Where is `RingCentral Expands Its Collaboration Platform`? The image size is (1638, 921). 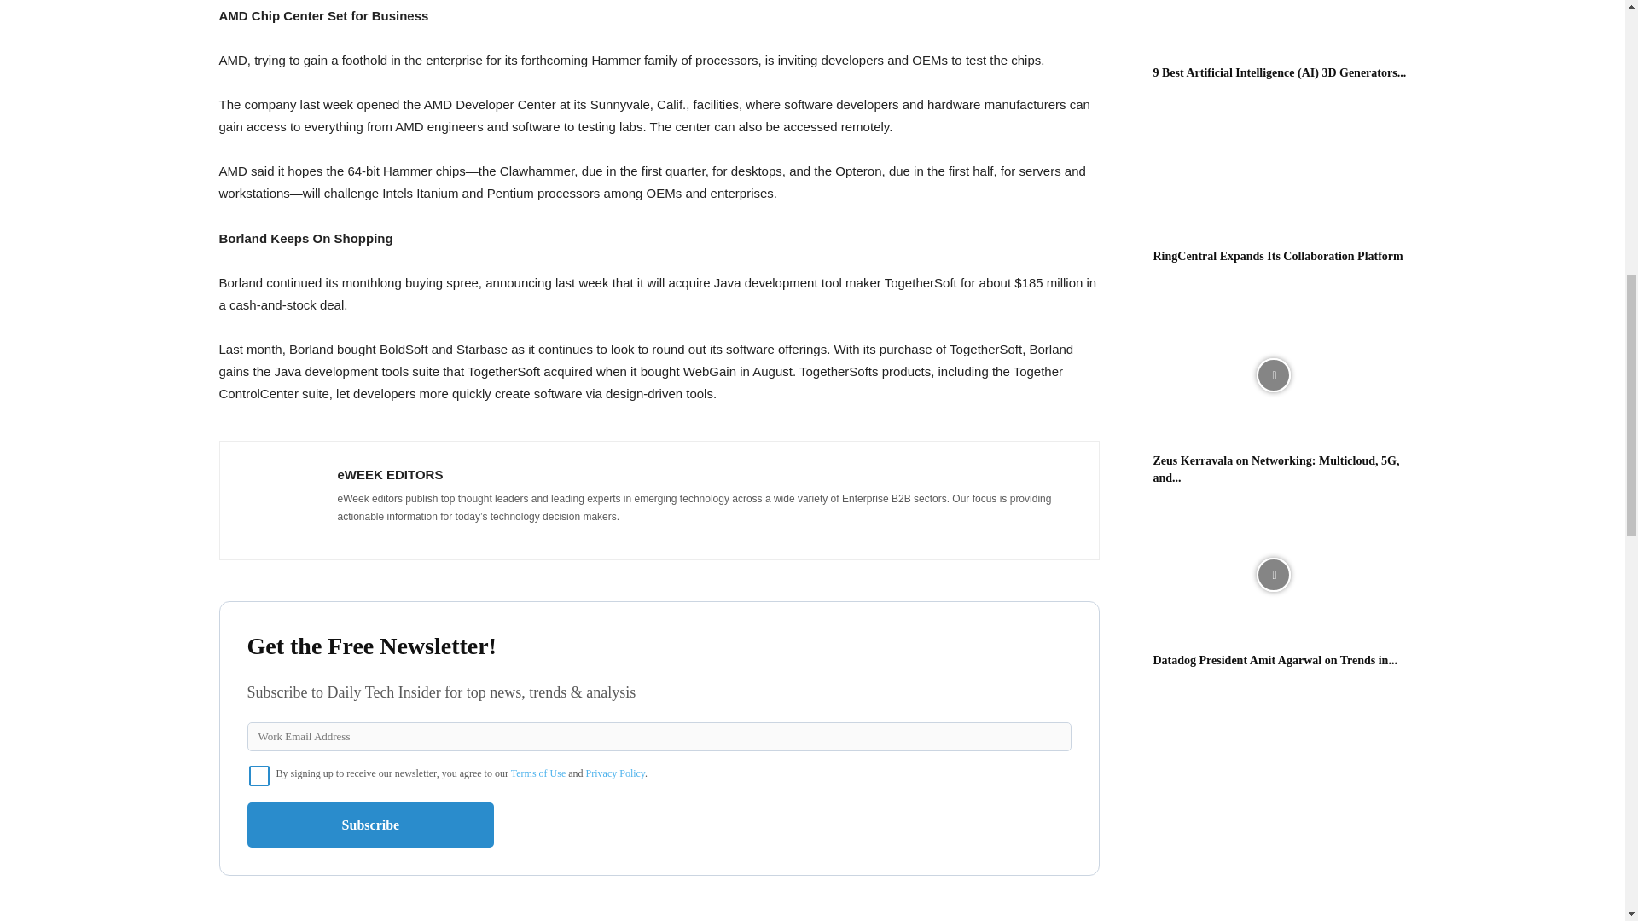 RingCentral Expands Its Collaboration Platform is located at coordinates (1273, 171).